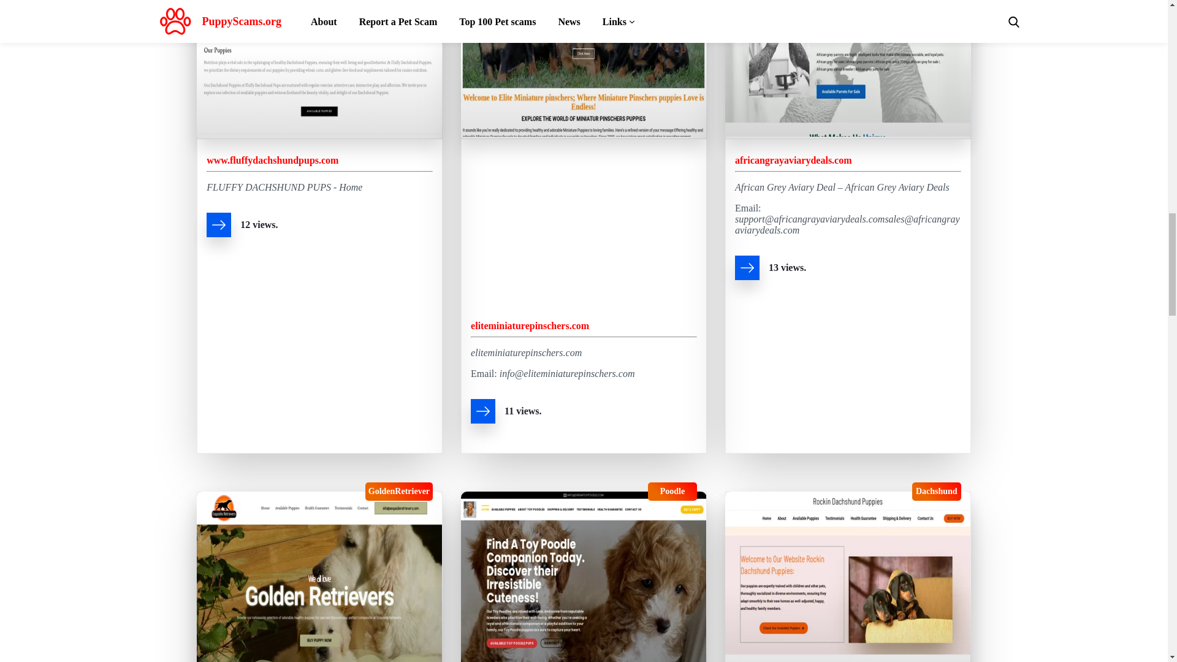  What do you see at coordinates (530, 325) in the screenshot?
I see `eliteminiaturepinschers.com` at bounding box center [530, 325].